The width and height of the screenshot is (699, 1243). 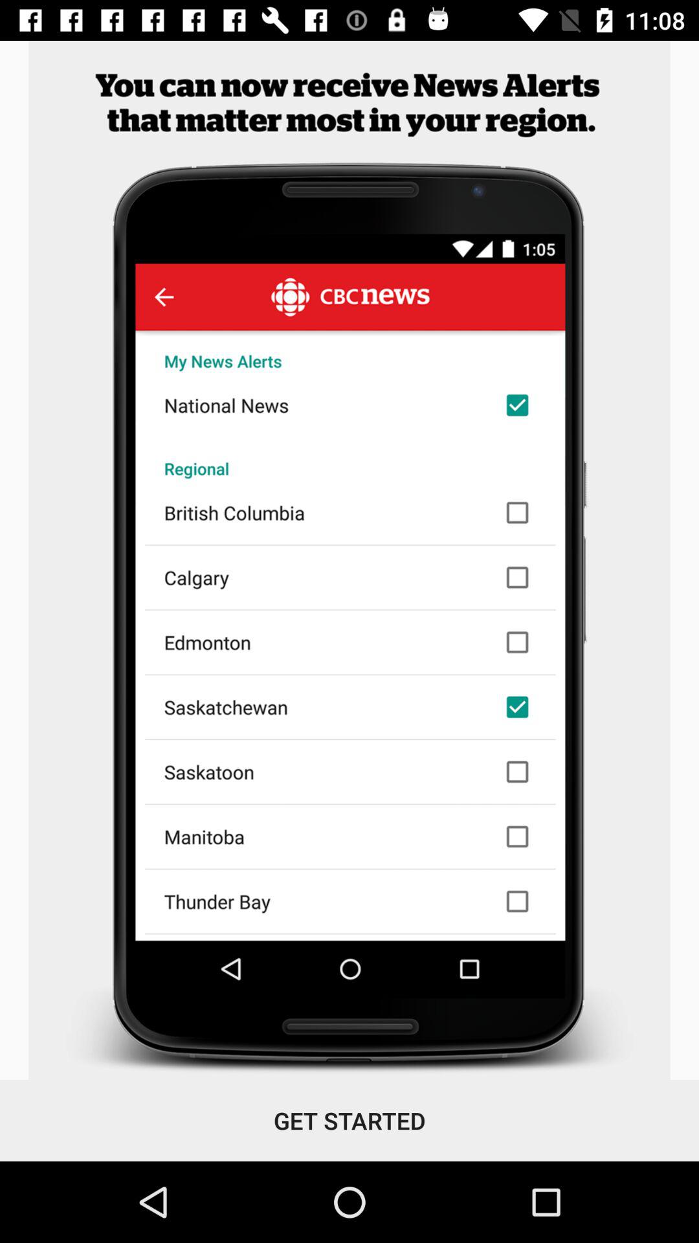 I want to click on jump until get started button, so click(x=349, y=1120).